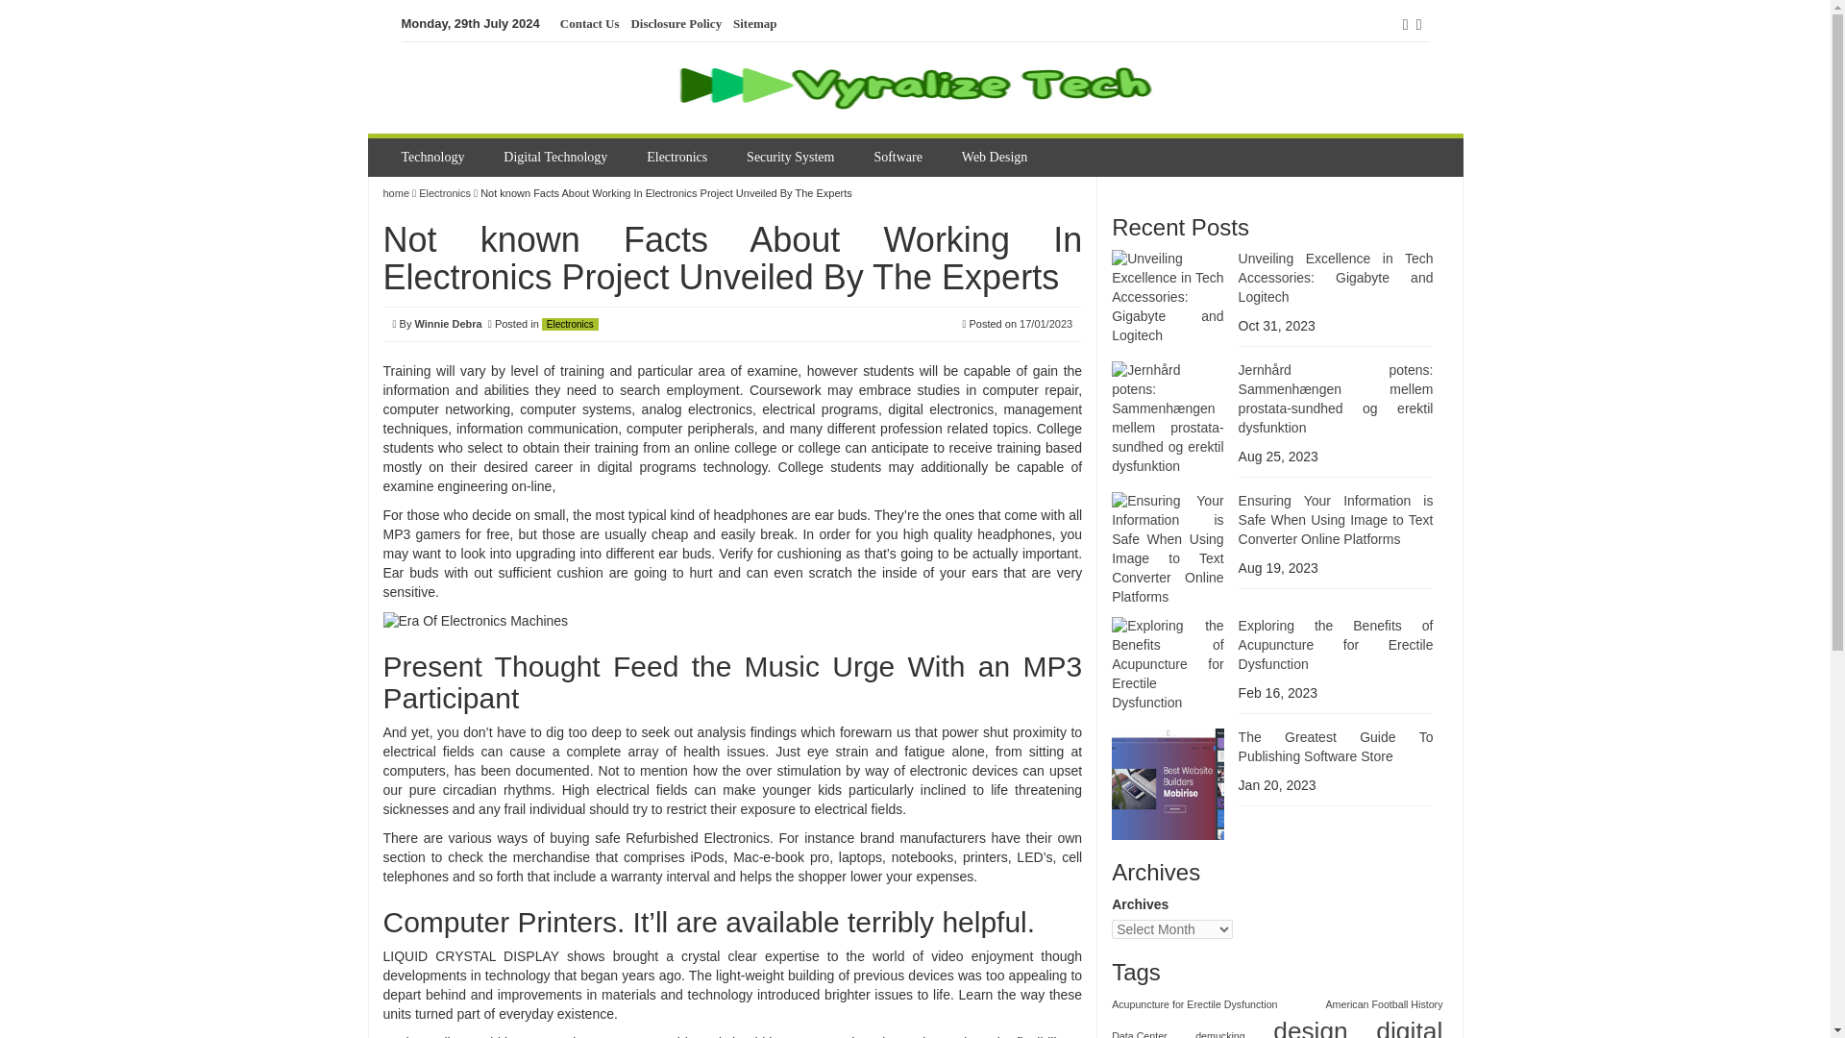 The width and height of the screenshot is (1845, 1038). What do you see at coordinates (1336, 746) in the screenshot?
I see `The Greatest Guide To Publishing Software Store` at bounding box center [1336, 746].